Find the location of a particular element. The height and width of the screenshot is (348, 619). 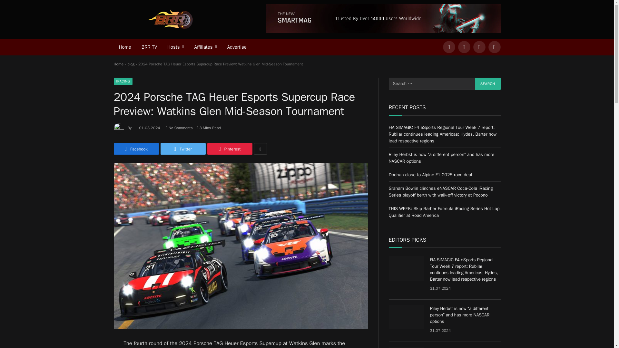

Facebook is located at coordinates (136, 149).